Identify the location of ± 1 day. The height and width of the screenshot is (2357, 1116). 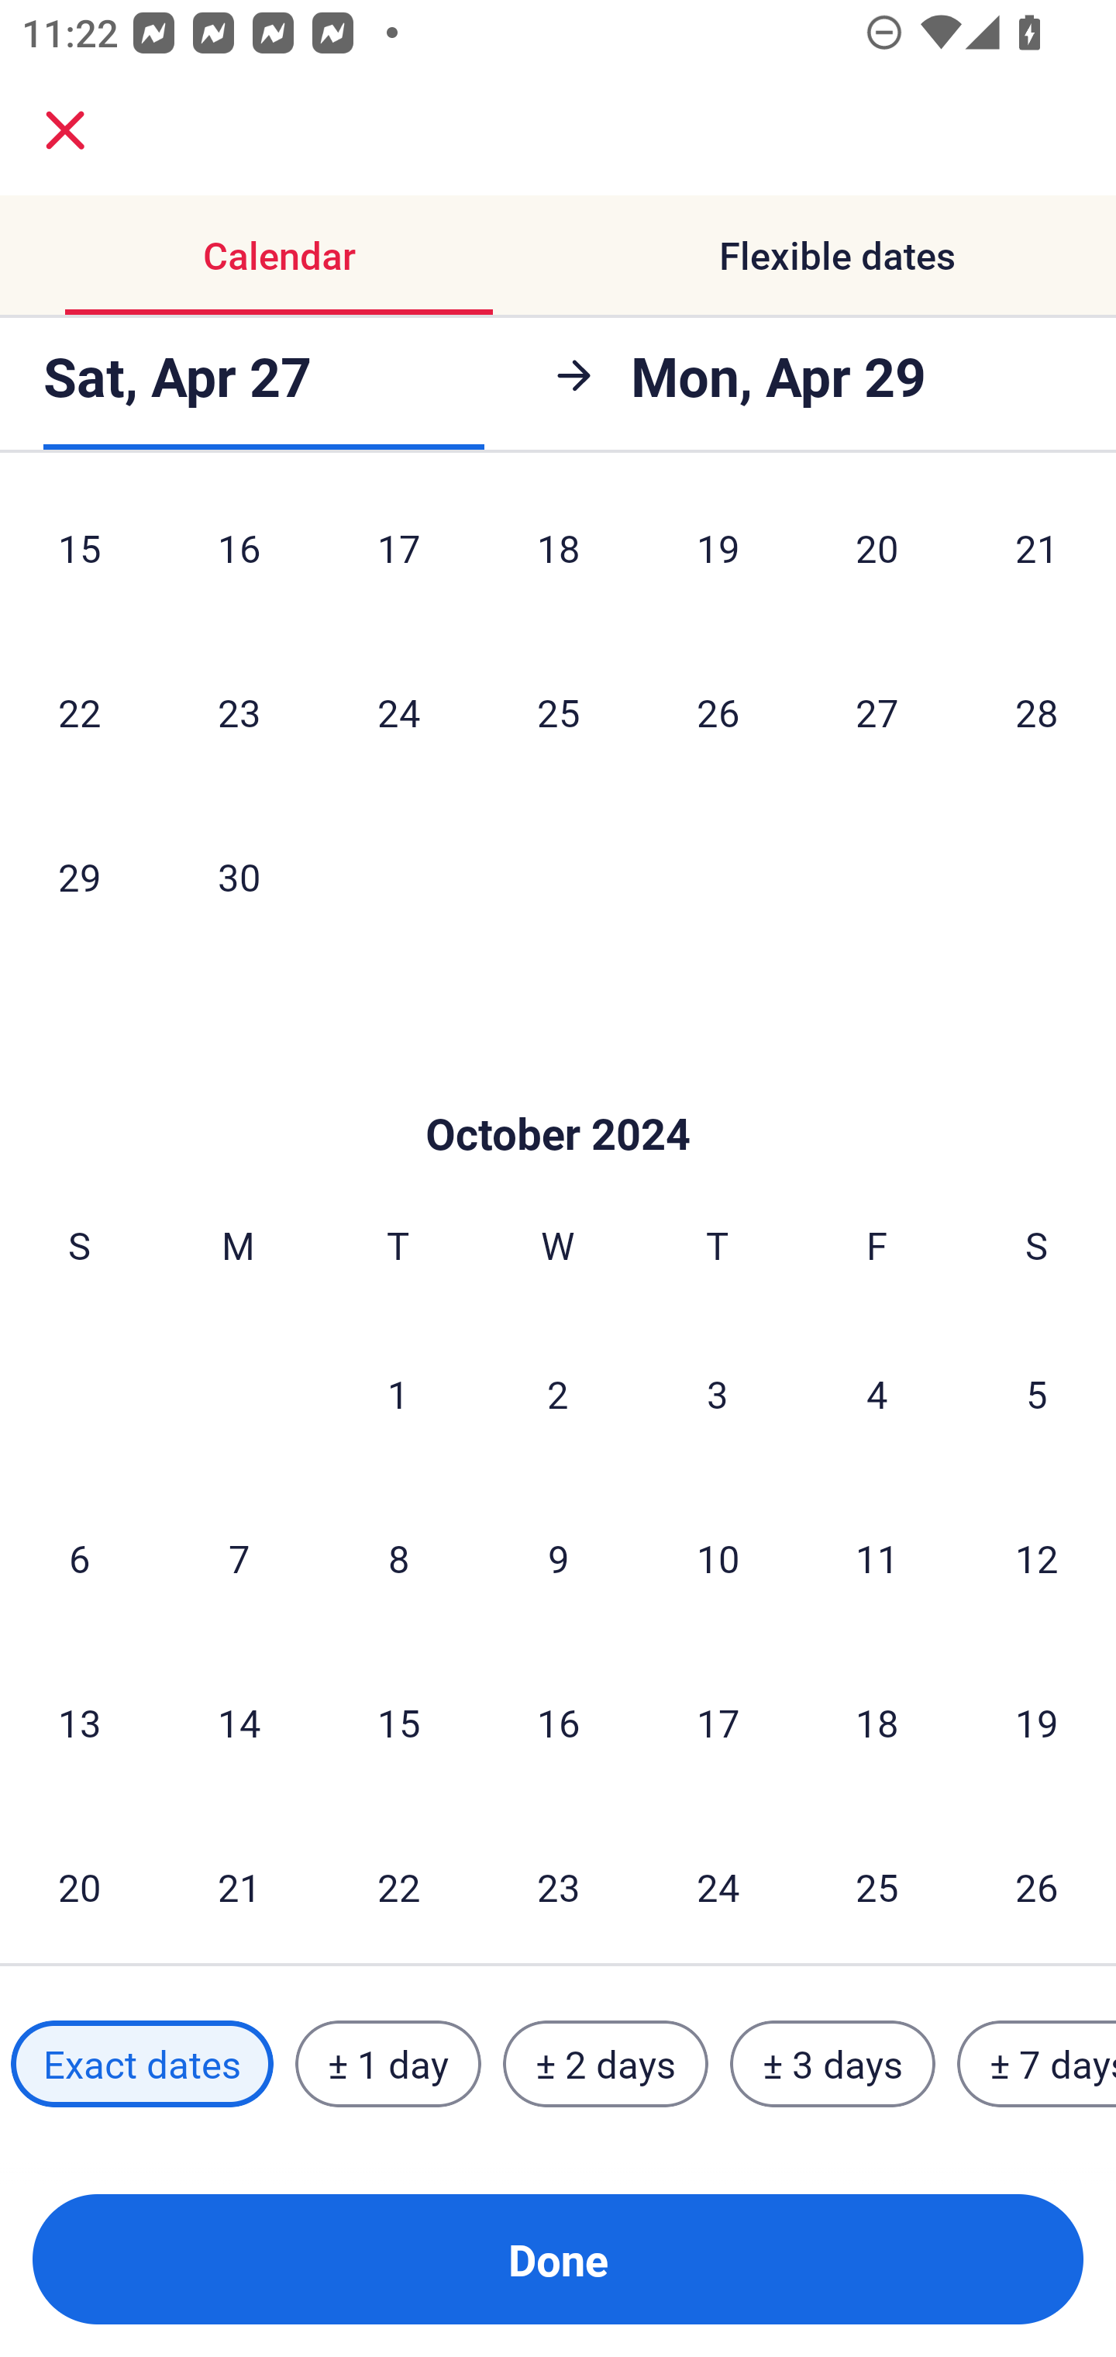
(387, 2063).